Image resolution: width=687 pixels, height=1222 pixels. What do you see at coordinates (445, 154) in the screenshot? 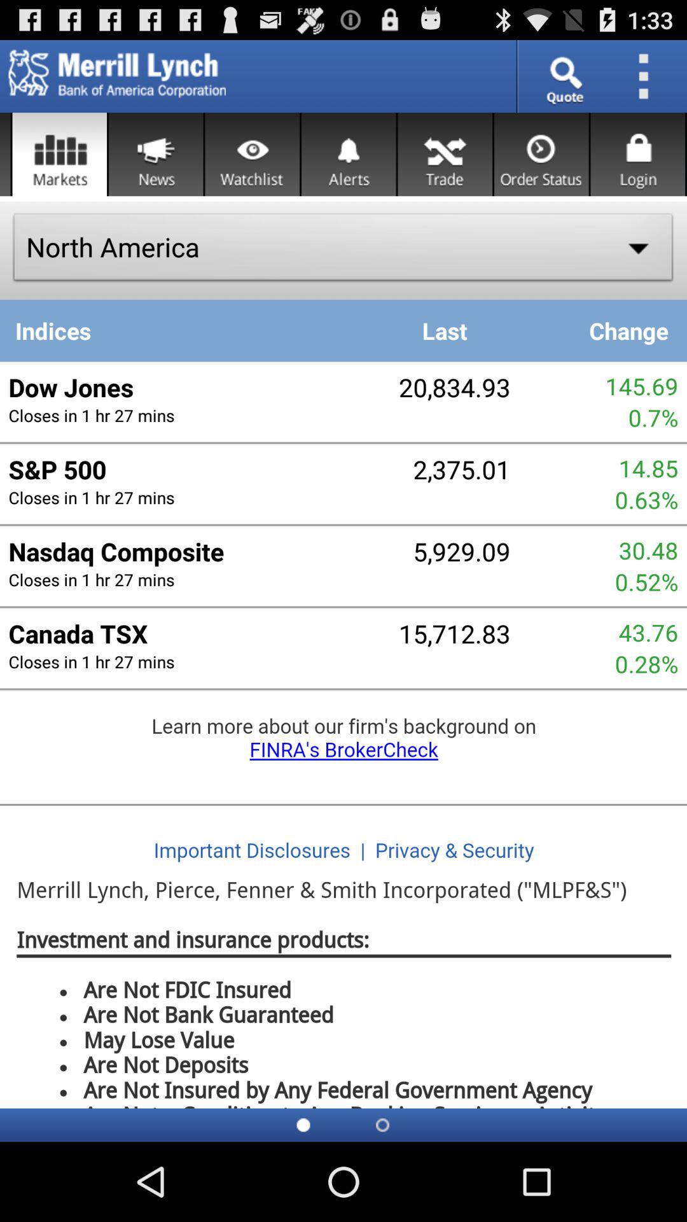
I see `view trade` at bounding box center [445, 154].